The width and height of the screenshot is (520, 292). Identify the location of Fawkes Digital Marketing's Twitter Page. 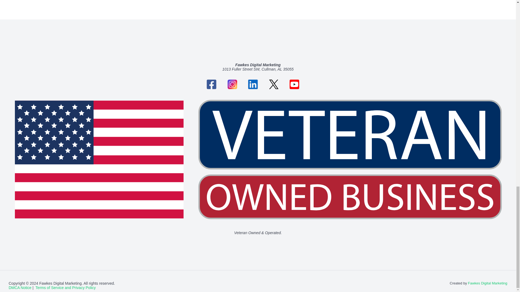
(277, 84).